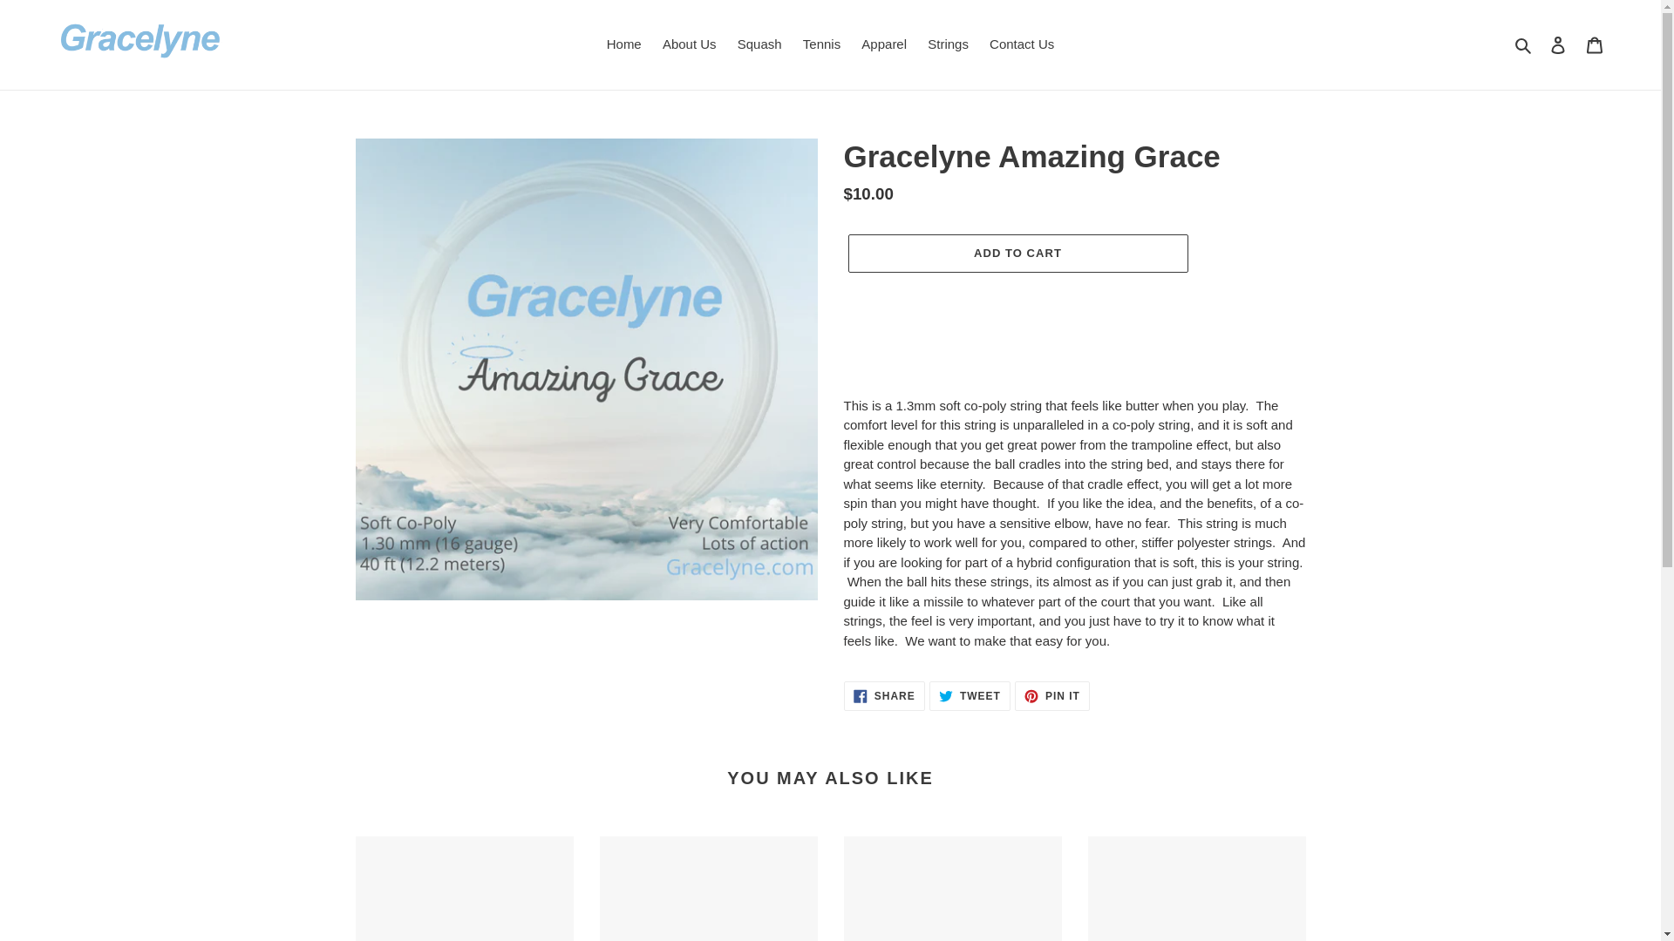  I want to click on Contact Us, so click(1022, 44).